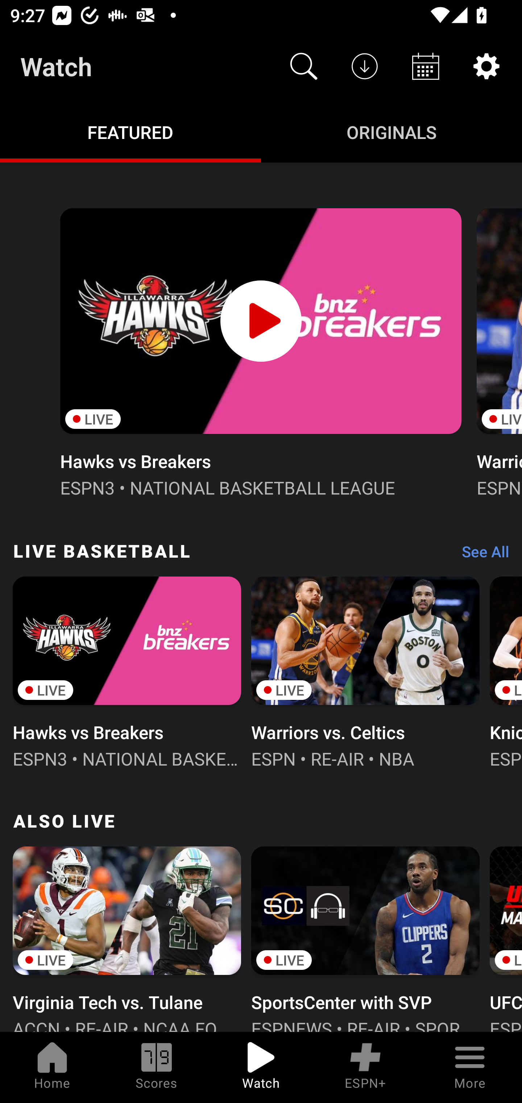 The height and width of the screenshot is (1103, 522). I want to click on Search, so click(304, 66).